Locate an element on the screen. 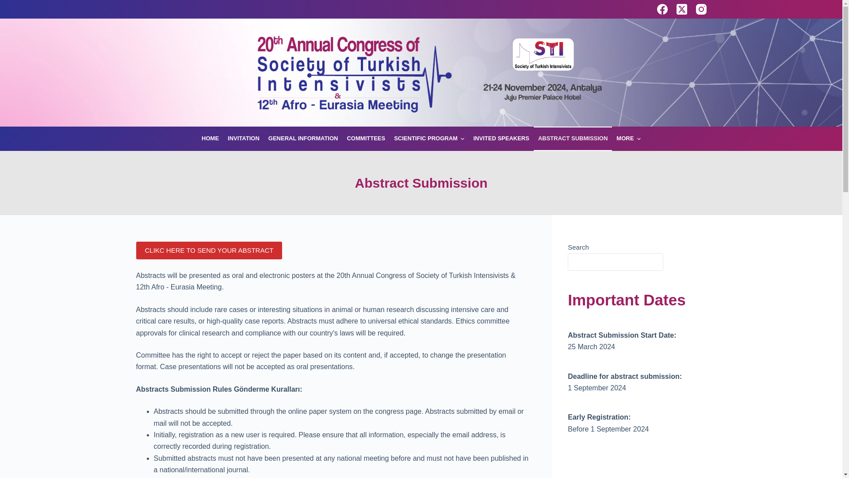 Image resolution: width=849 pixels, height=478 pixels. MORE is located at coordinates (629, 139).